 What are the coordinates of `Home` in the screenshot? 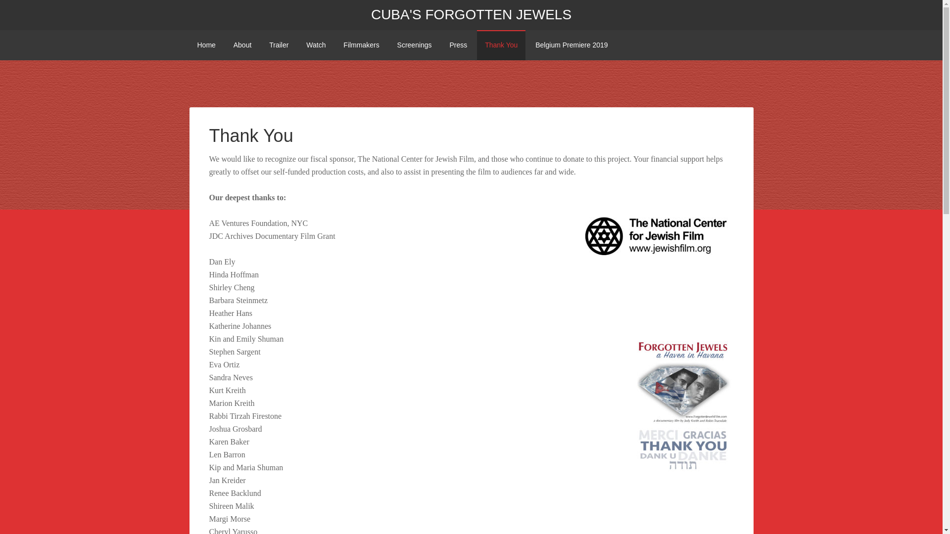 It's located at (206, 45).